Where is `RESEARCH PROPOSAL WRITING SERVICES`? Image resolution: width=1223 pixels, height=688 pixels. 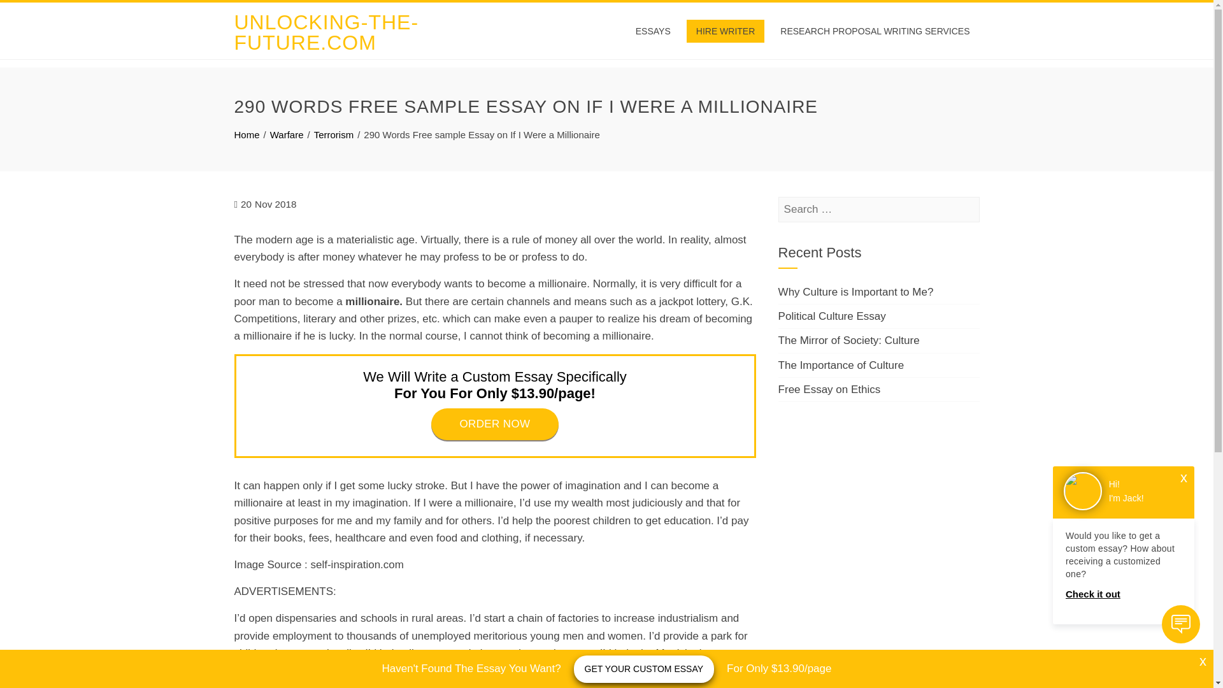 RESEARCH PROPOSAL WRITING SERVICES is located at coordinates (875, 31).